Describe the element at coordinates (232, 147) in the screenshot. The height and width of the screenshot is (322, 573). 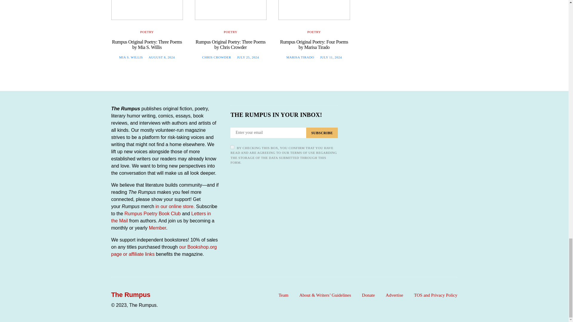
I see `on` at that location.